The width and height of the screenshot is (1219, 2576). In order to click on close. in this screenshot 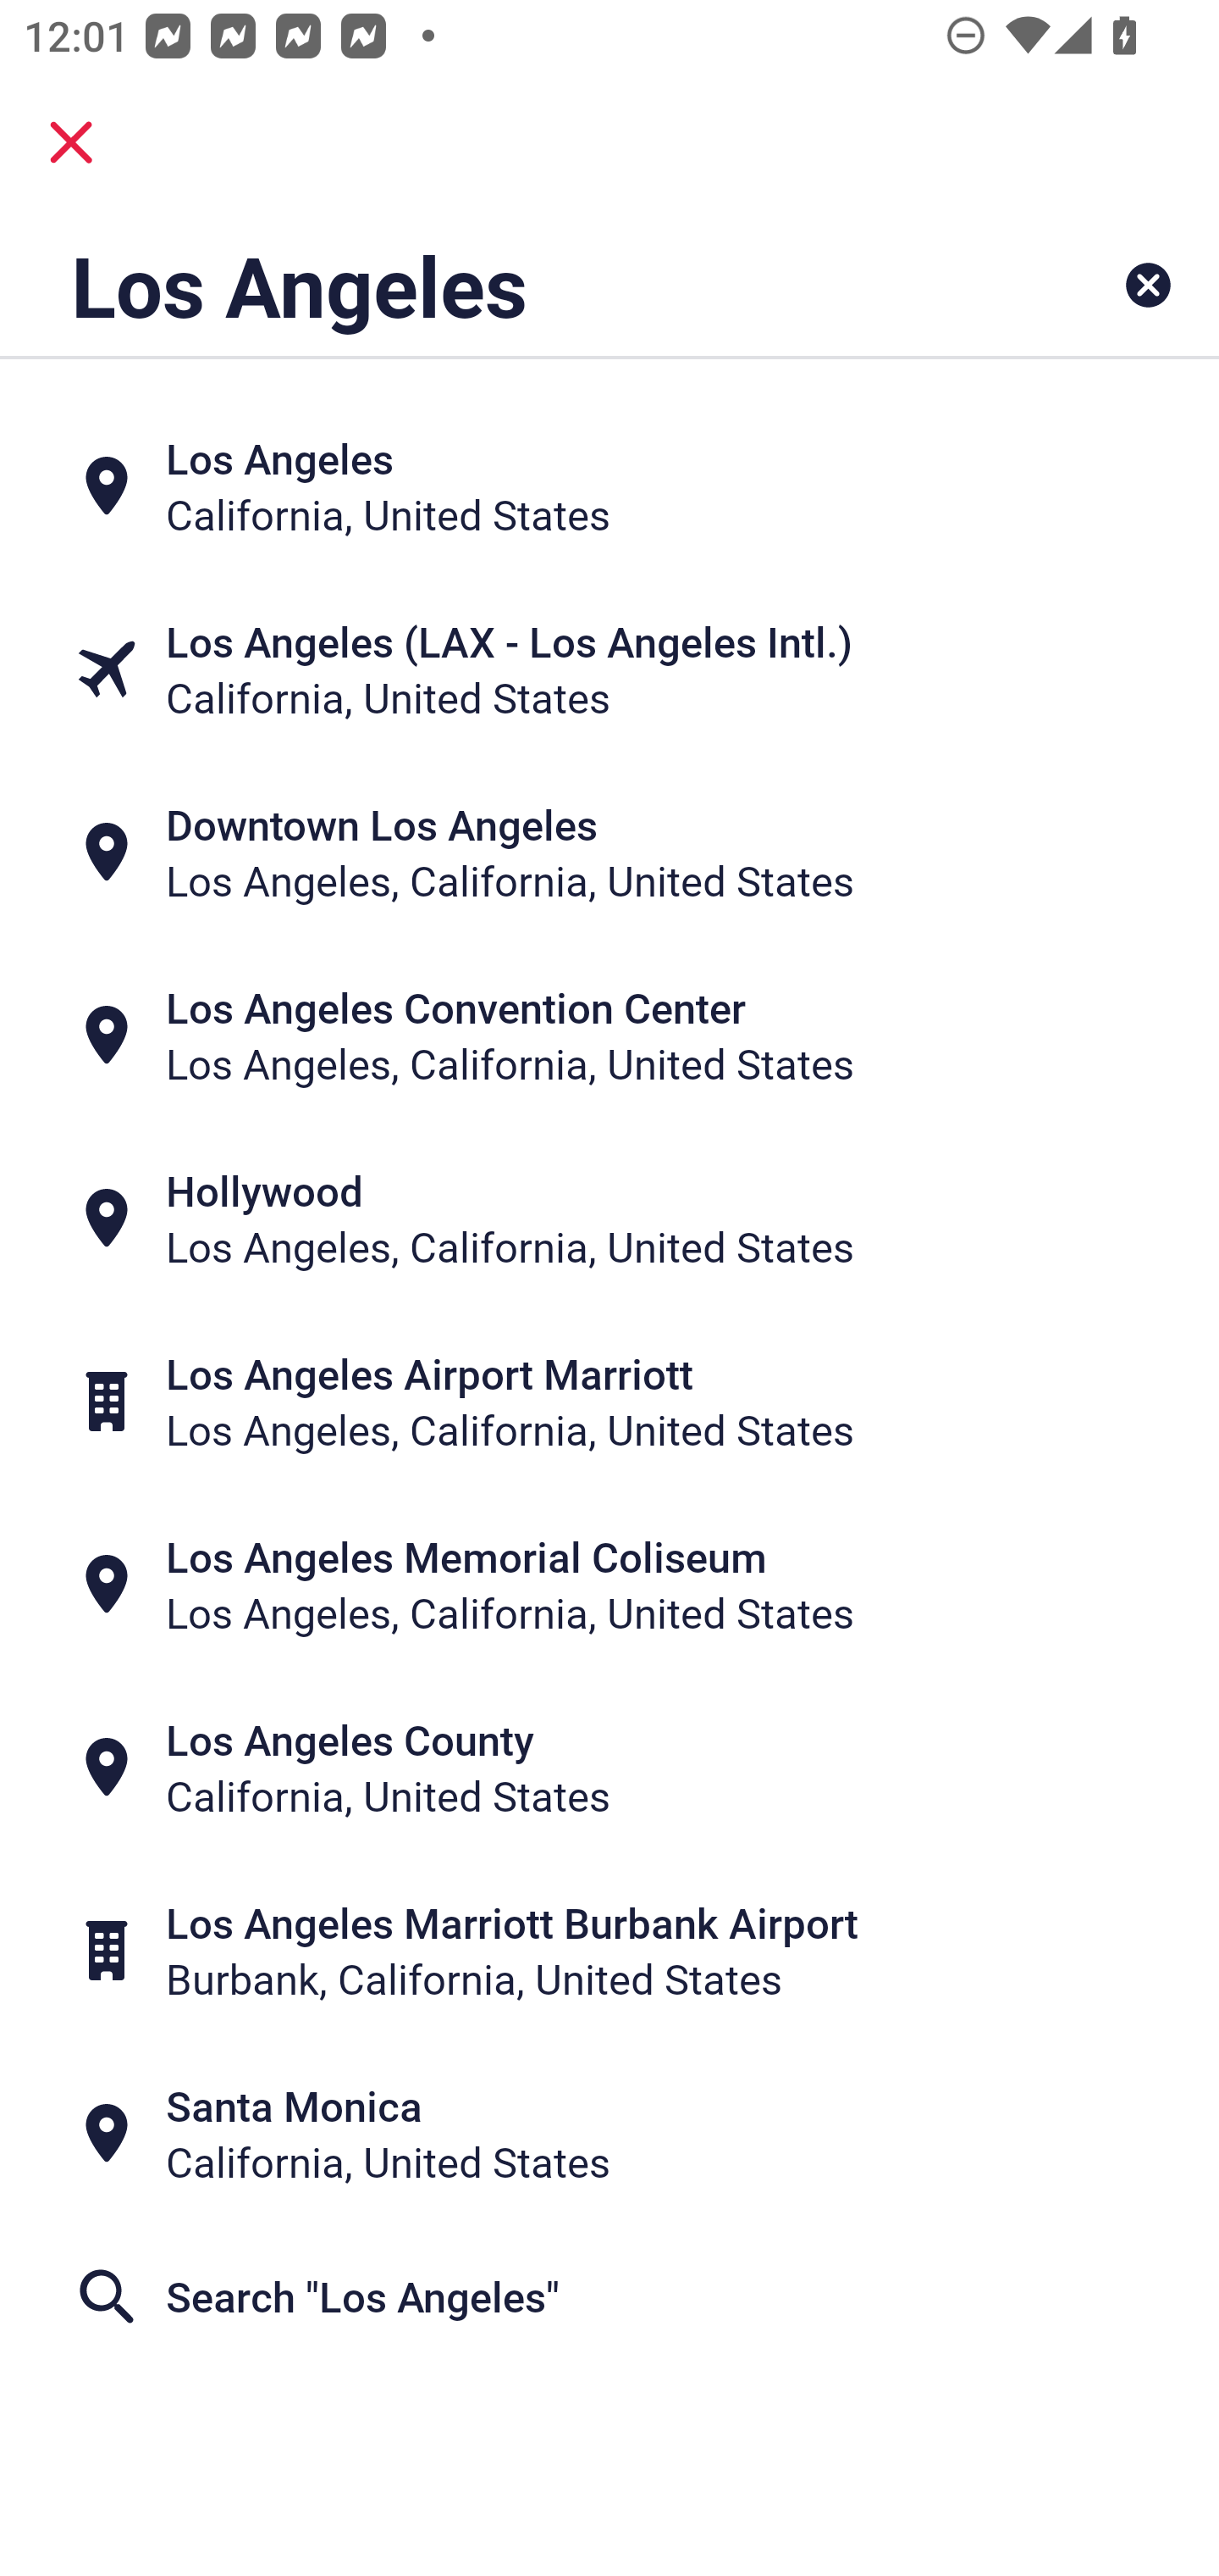, I will do `click(71, 142)`.